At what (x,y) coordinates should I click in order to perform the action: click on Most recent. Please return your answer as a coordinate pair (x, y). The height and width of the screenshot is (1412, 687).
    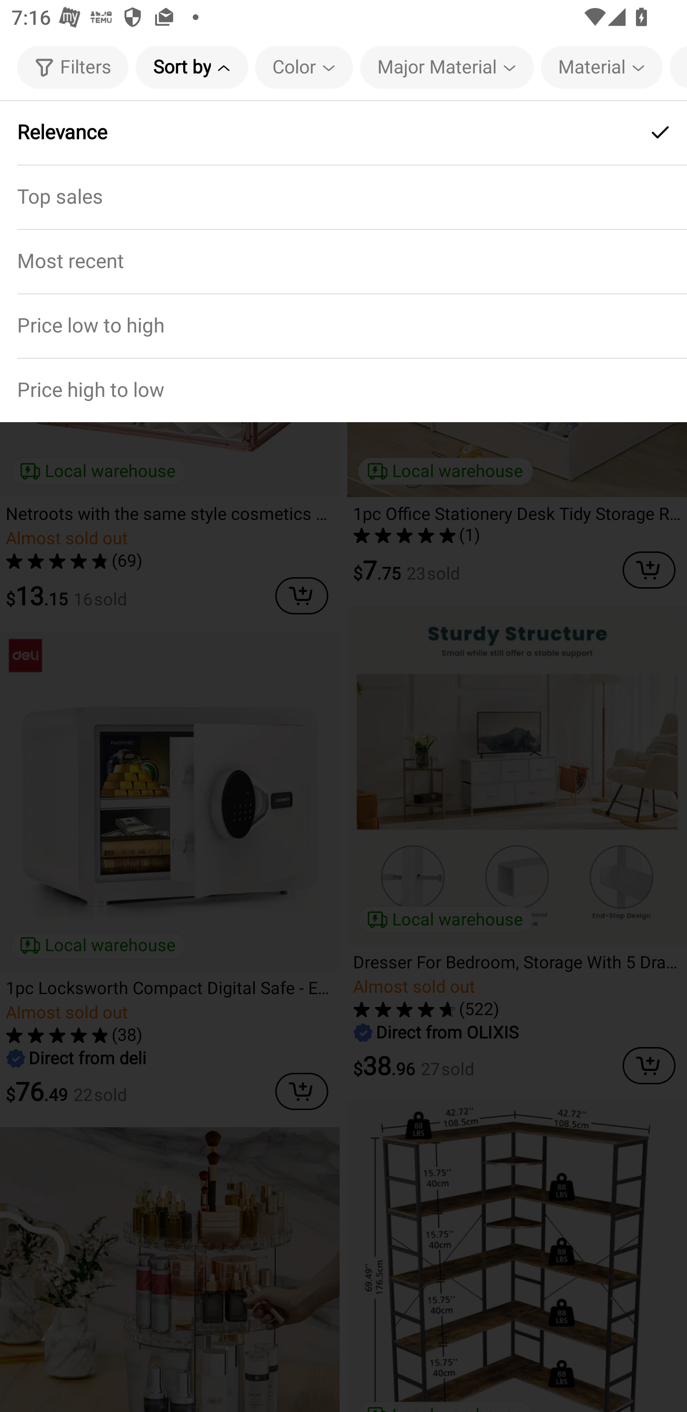
    Looking at the image, I should click on (343, 261).